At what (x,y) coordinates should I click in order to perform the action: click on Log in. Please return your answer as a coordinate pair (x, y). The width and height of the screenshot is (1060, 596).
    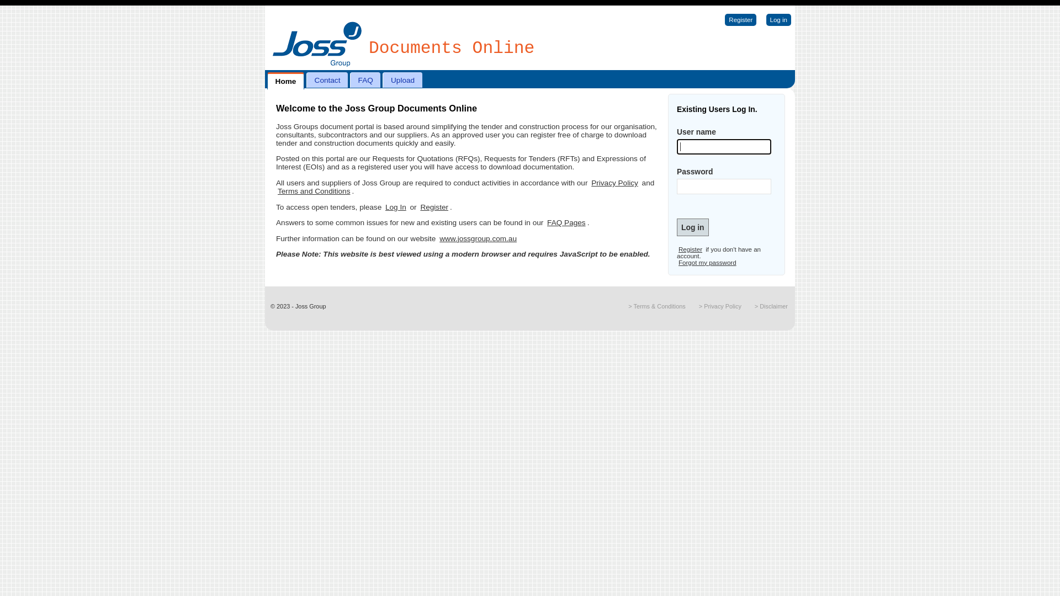
    Looking at the image, I should click on (693, 227).